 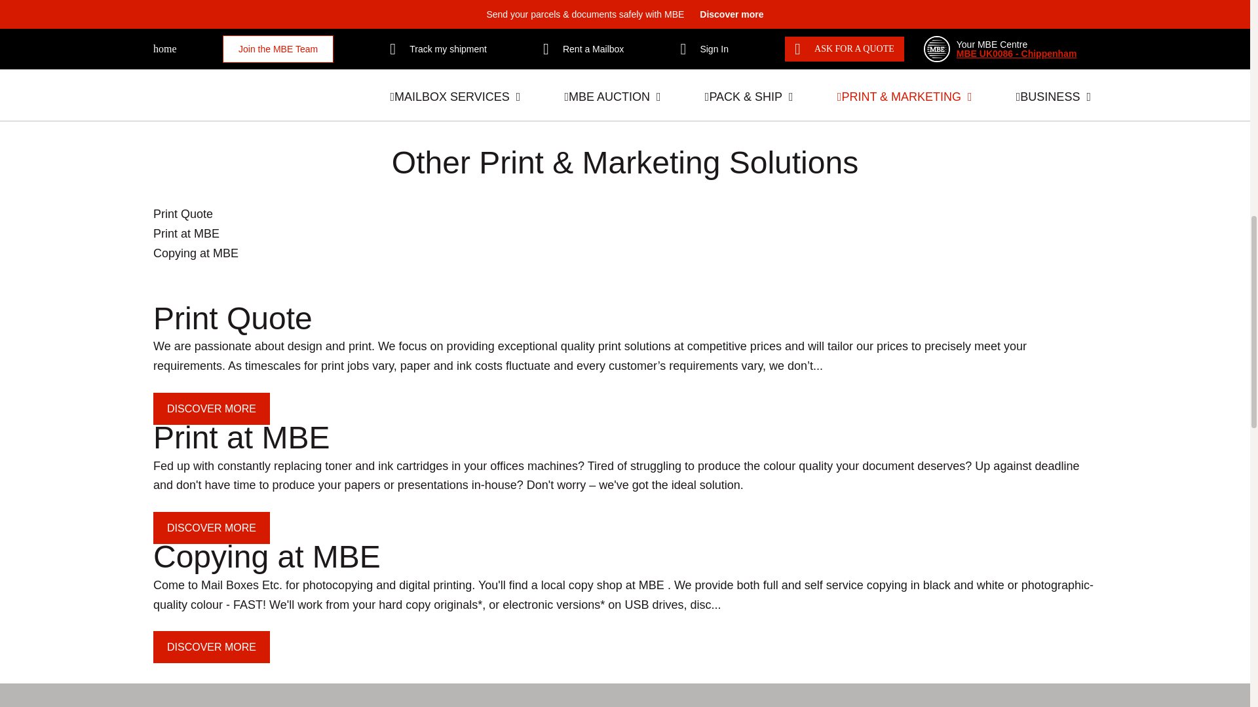 I want to click on Submit, so click(x=946, y=56).